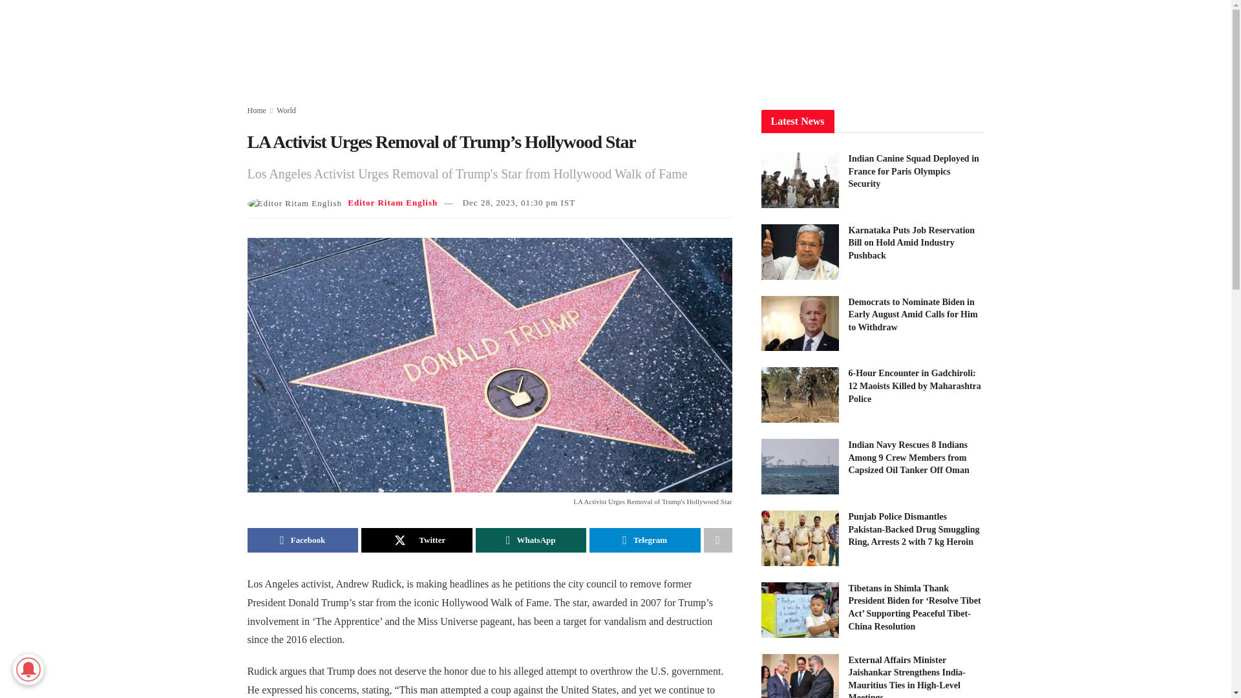 This screenshot has height=698, width=1241. What do you see at coordinates (611, 45) in the screenshot?
I see `VIDEOS` at bounding box center [611, 45].